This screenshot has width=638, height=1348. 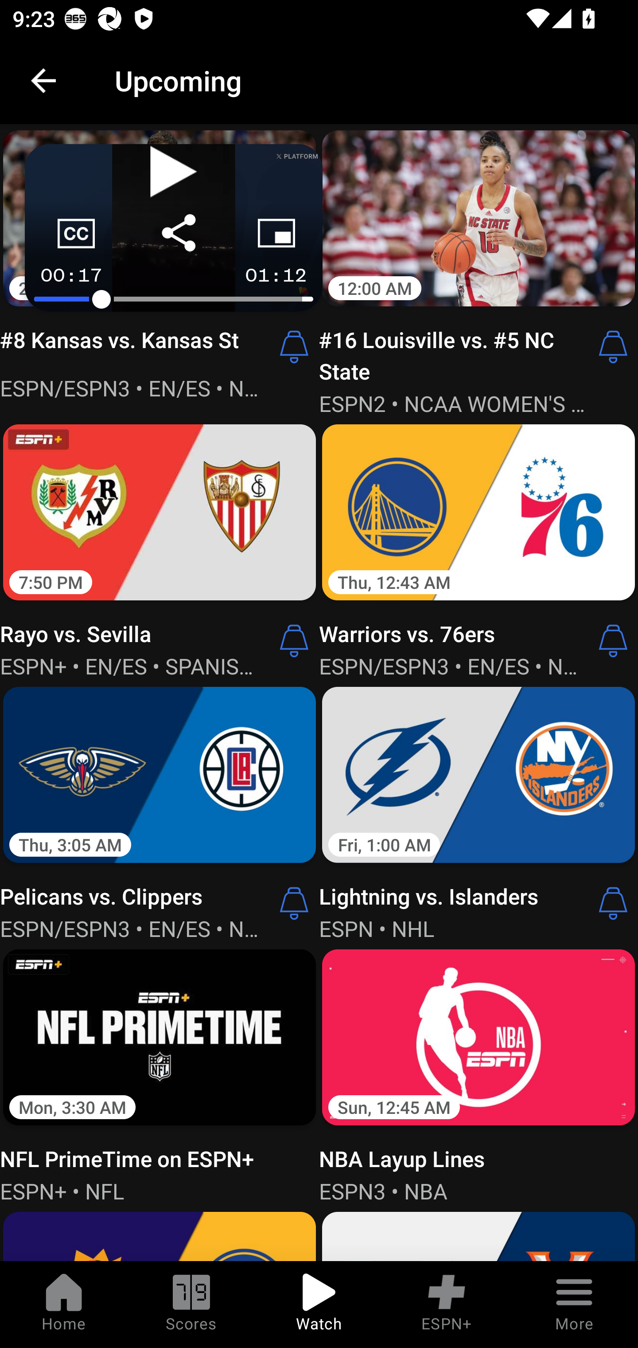 I want to click on Mon, 3:30 AM NFL PrimeTime on ESPN+ ESPN+ • NFL, so click(x=159, y=1074).